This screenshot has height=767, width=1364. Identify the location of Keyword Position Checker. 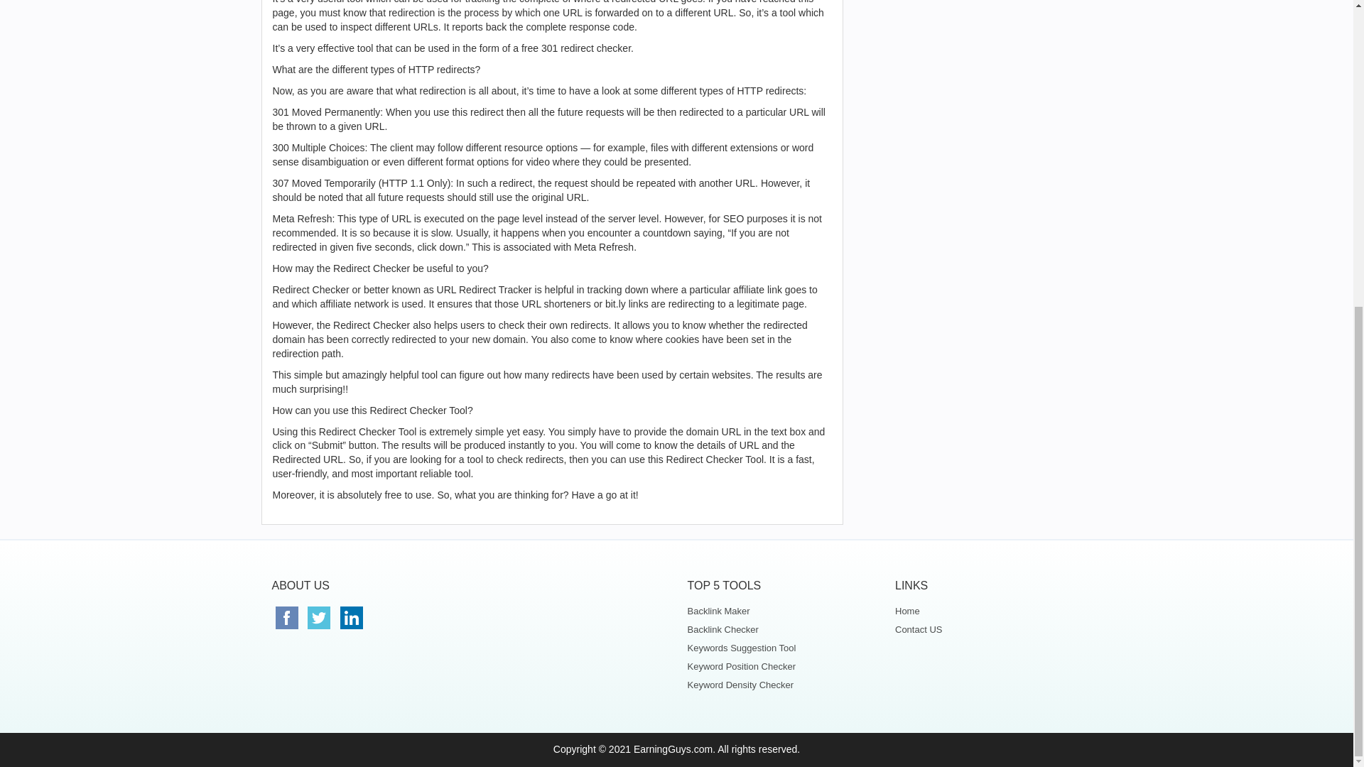
(780, 666).